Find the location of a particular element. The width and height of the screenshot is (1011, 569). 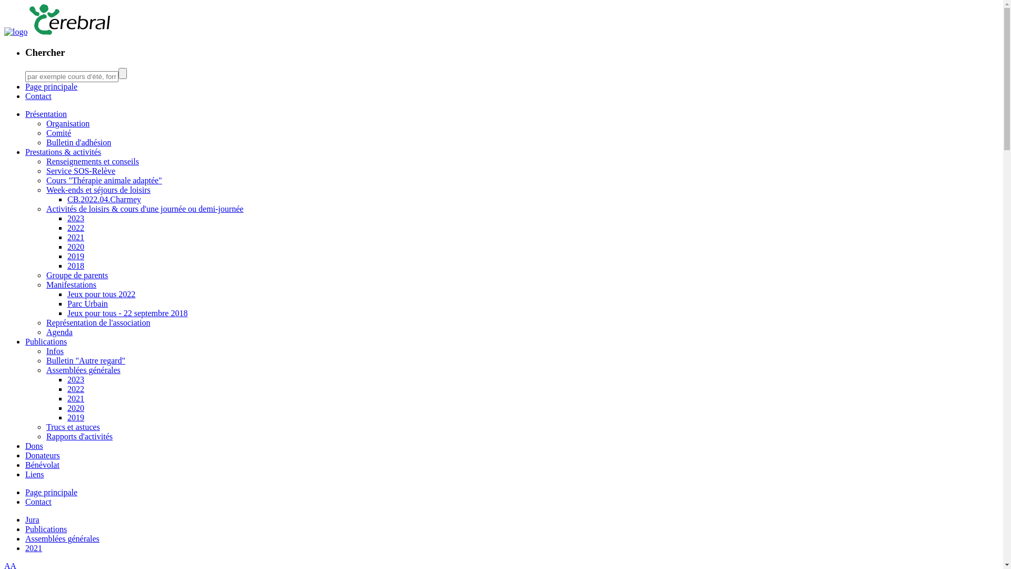

Page principale is located at coordinates (52, 86).